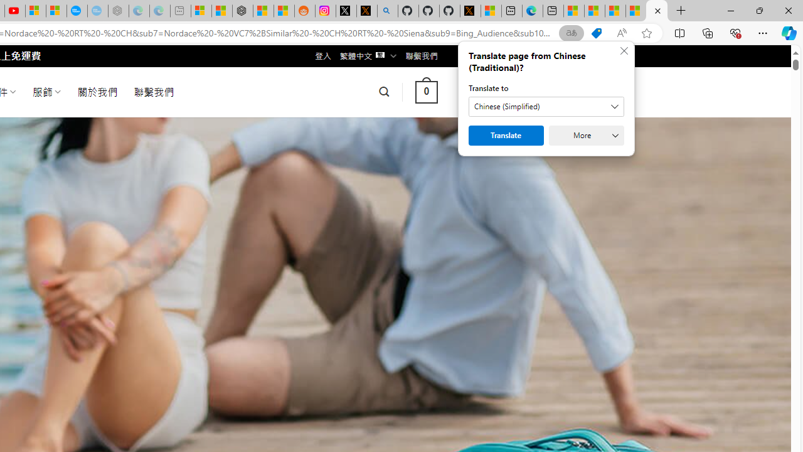  I want to click on MSNBC - MSN, so click(594, 11).